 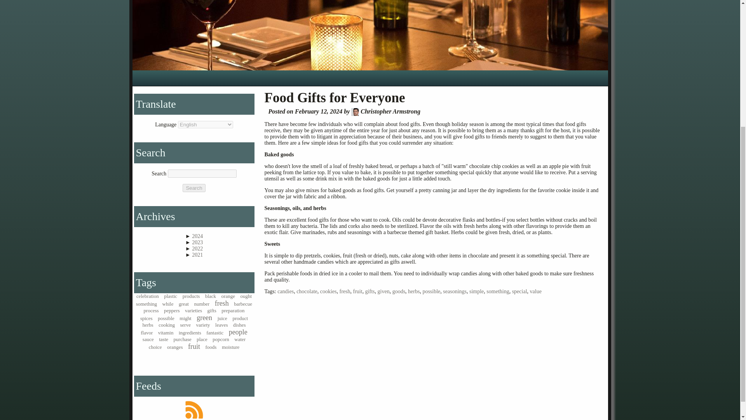 What do you see at coordinates (307, 291) in the screenshot?
I see `chocolate` at bounding box center [307, 291].